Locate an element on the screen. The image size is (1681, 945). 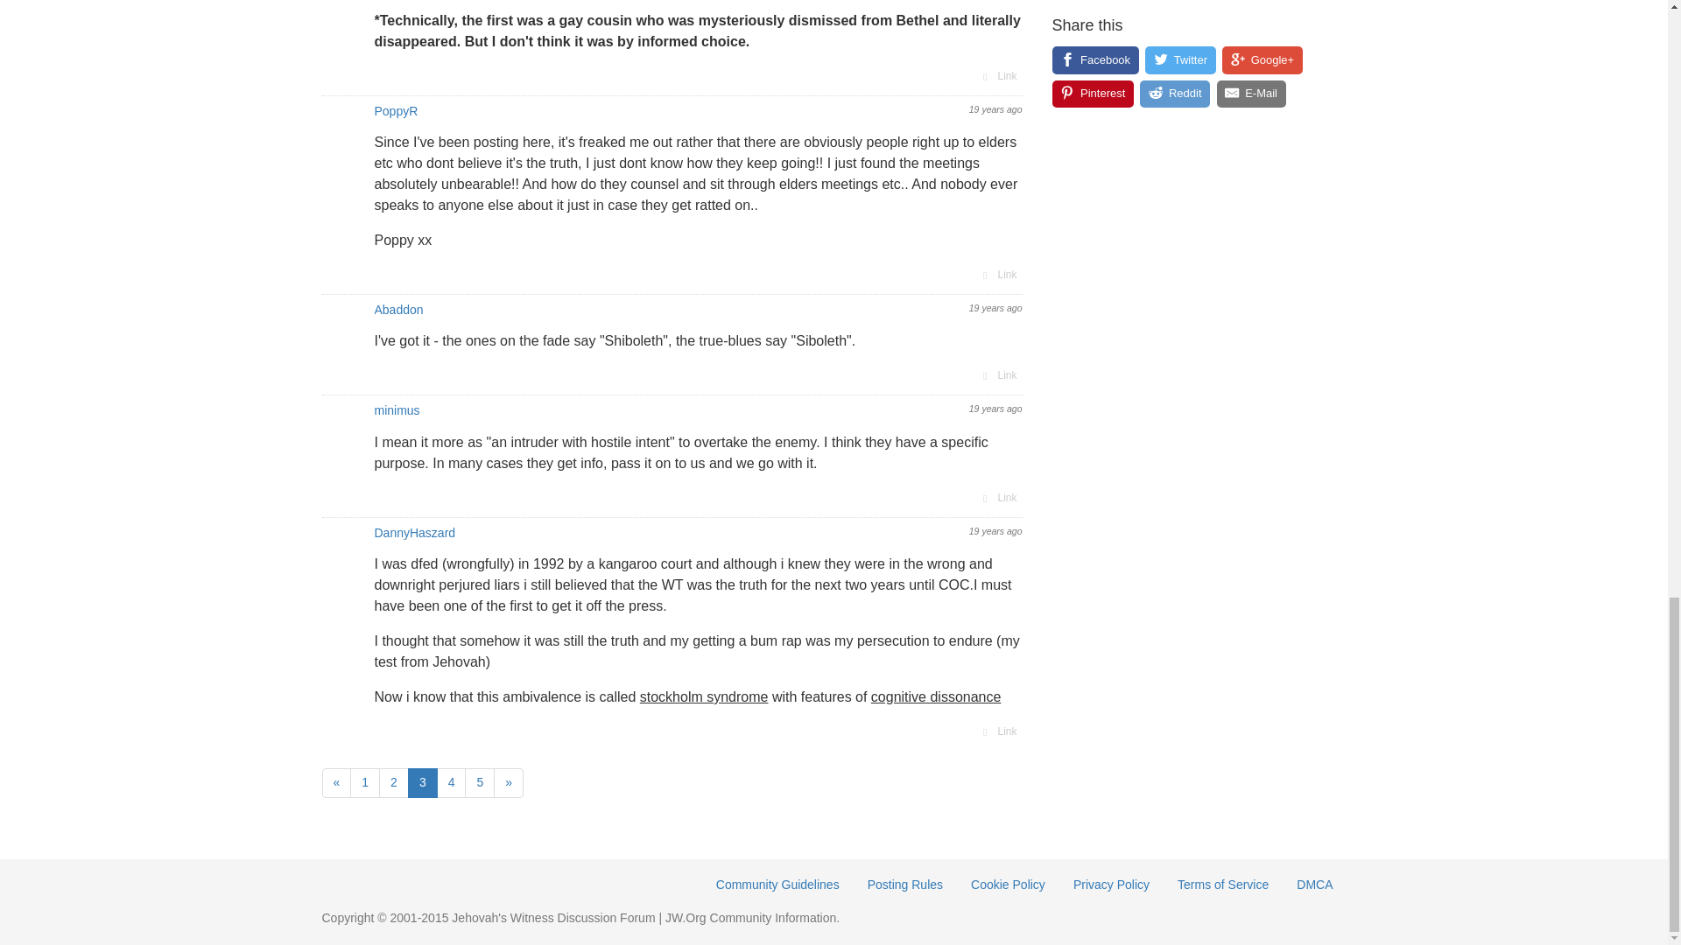
PoppyR is located at coordinates (397, 110).